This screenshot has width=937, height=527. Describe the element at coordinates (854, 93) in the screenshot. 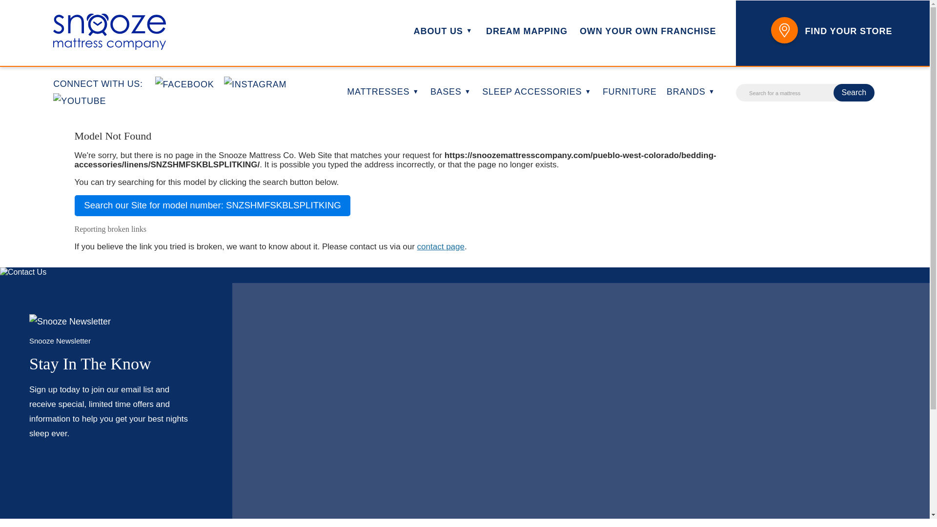

I see `Search` at that location.